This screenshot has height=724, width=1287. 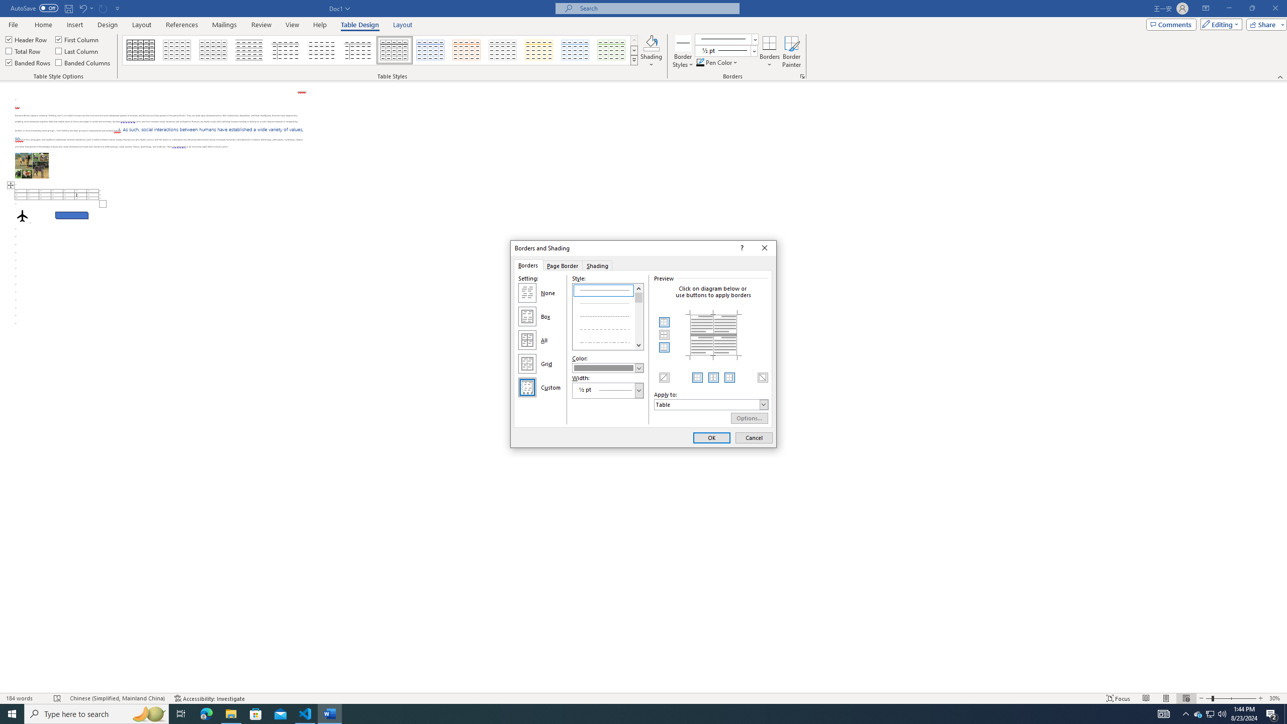 I want to click on Can't Repeat, so click(x=104, y=8).